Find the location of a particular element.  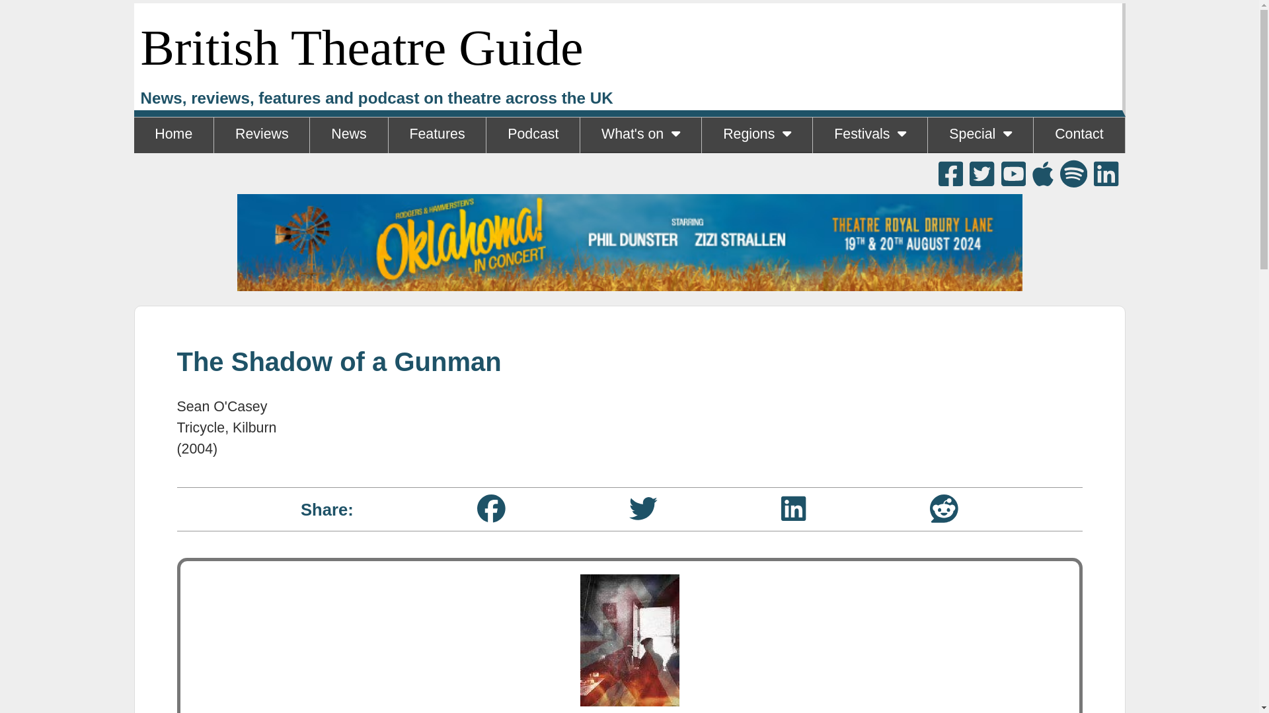

News is located at coordinates (348, 135).